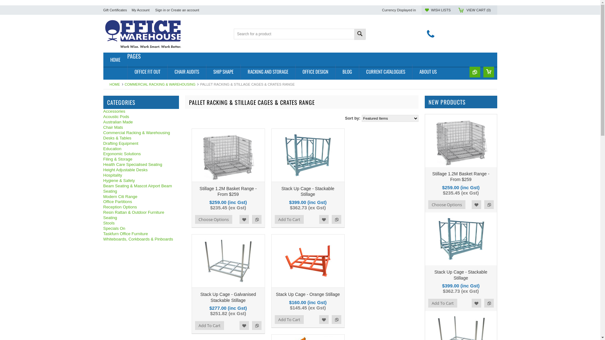 The image size is (605, 340). Describe the element at coordinates (428, 72) in the screenshot. I see `ABOUT US` at that location.